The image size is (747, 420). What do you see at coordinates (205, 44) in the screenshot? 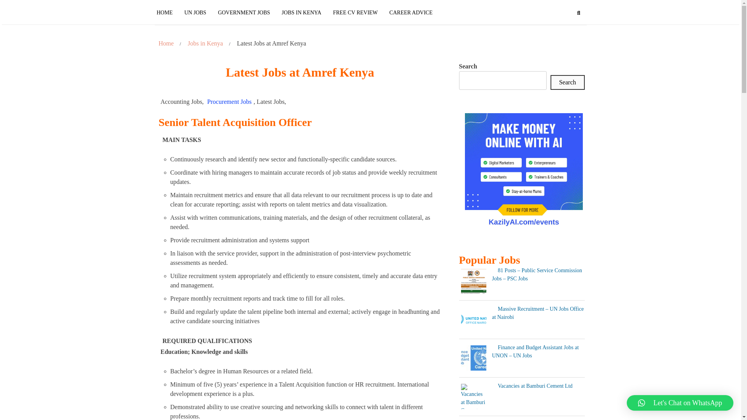
I see `Jobs in Kenya` at bounding box center [205, 44].